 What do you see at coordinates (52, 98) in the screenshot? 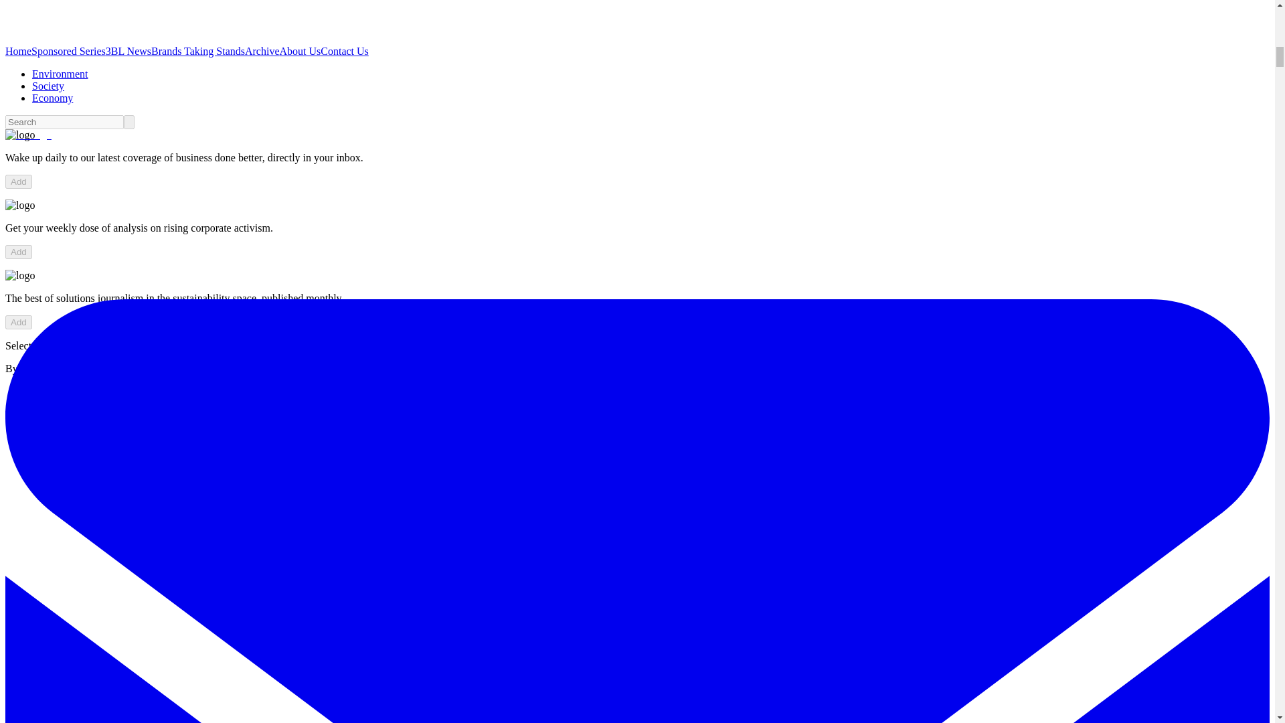
I see `Economy` at bounding box center [52, 98].